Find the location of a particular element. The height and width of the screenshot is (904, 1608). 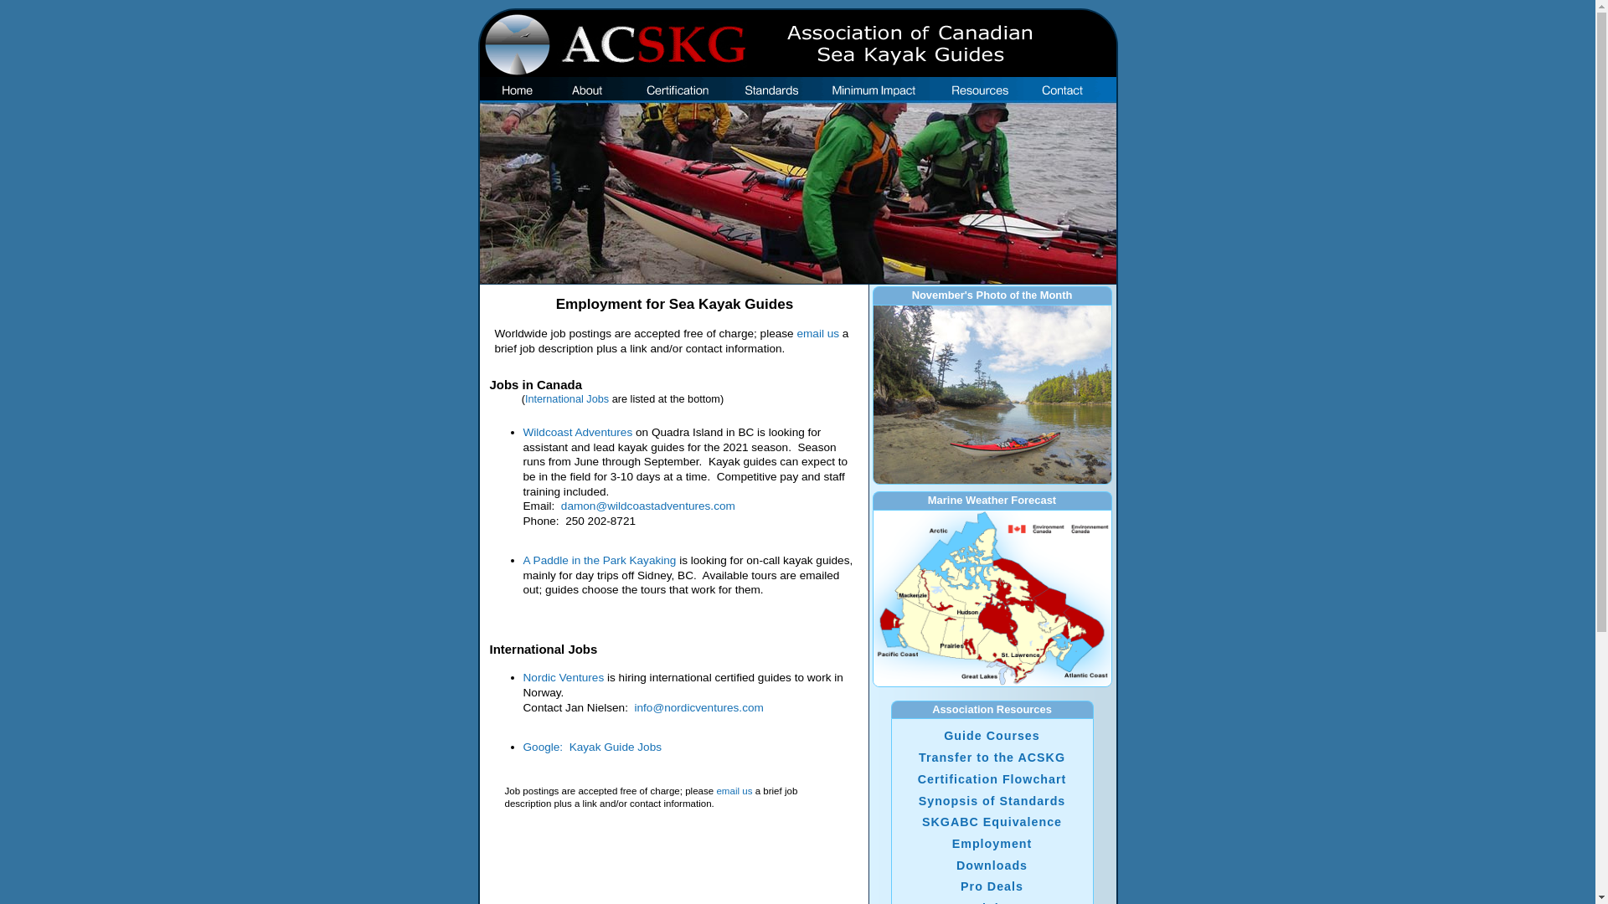

email us is located at coordinates (734, 791).